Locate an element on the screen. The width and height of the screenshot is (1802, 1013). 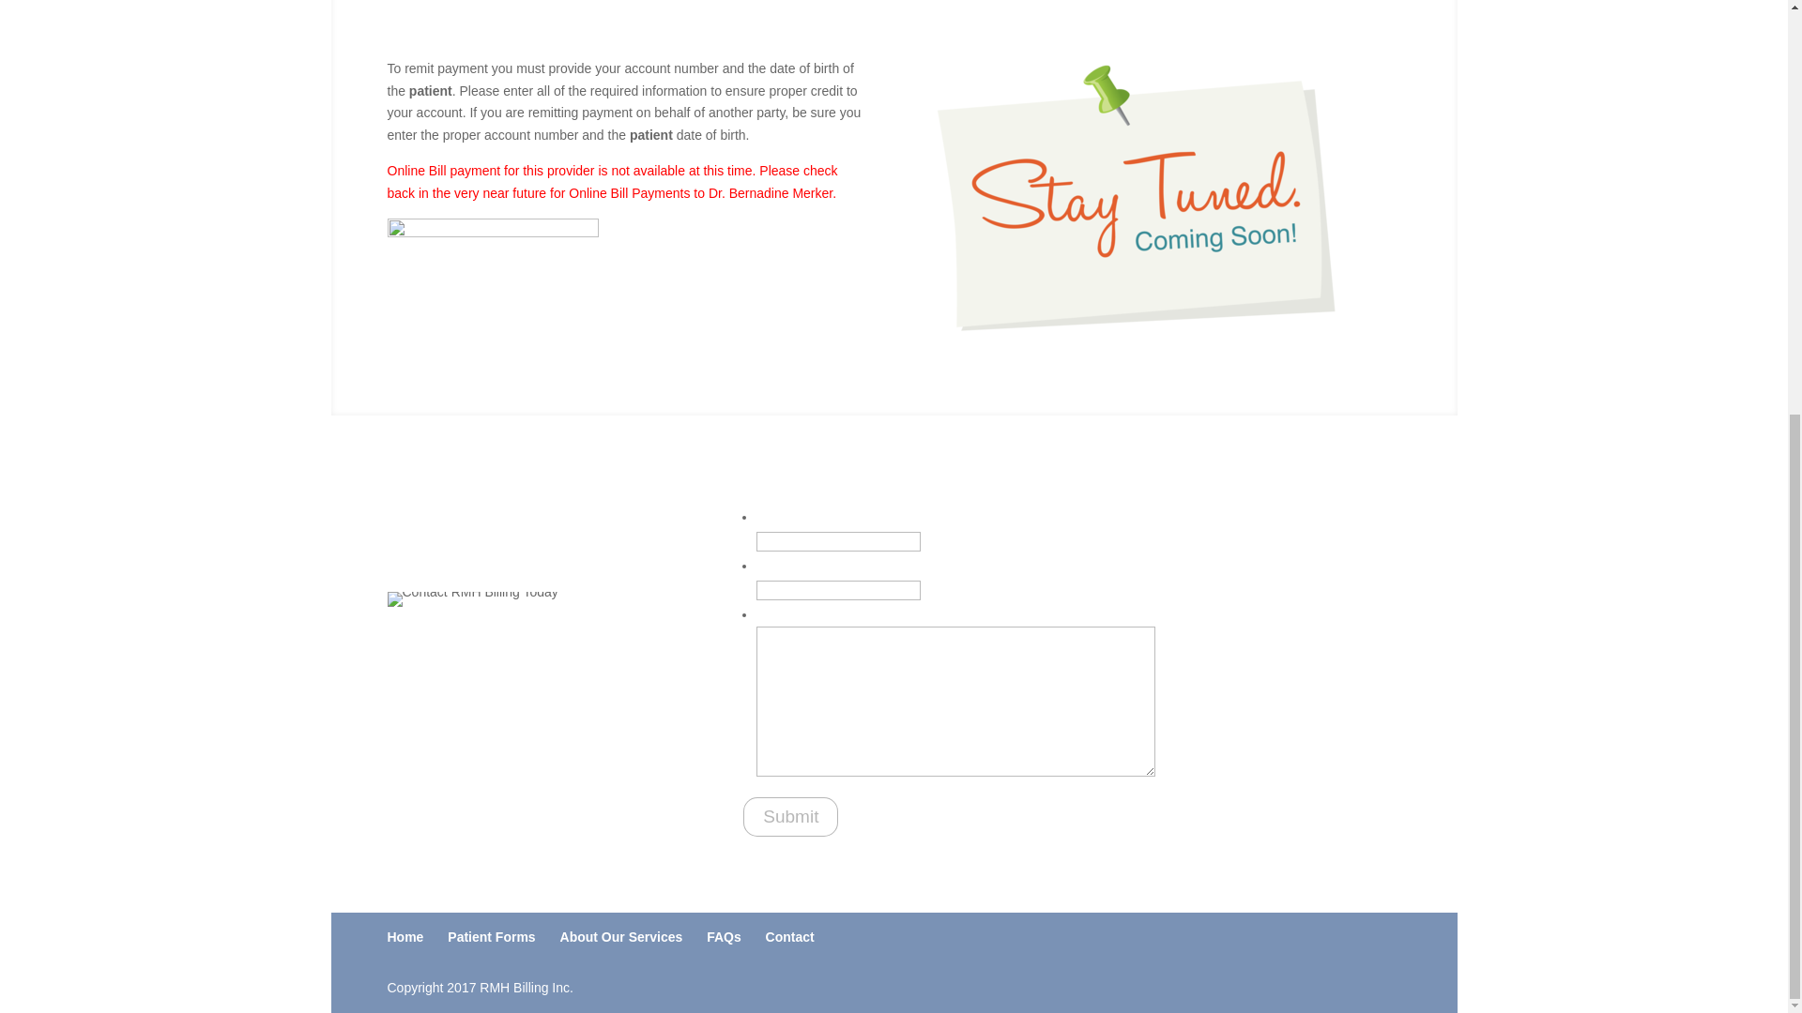
Patient Forms is located at coordinates (491, 936).